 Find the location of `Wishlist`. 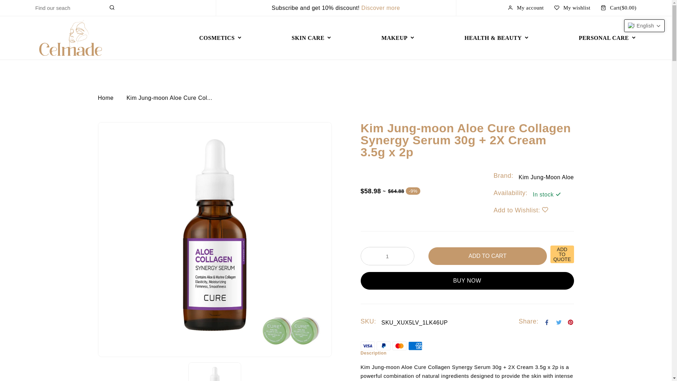

Wishlist is located at coordinates (572, 8).